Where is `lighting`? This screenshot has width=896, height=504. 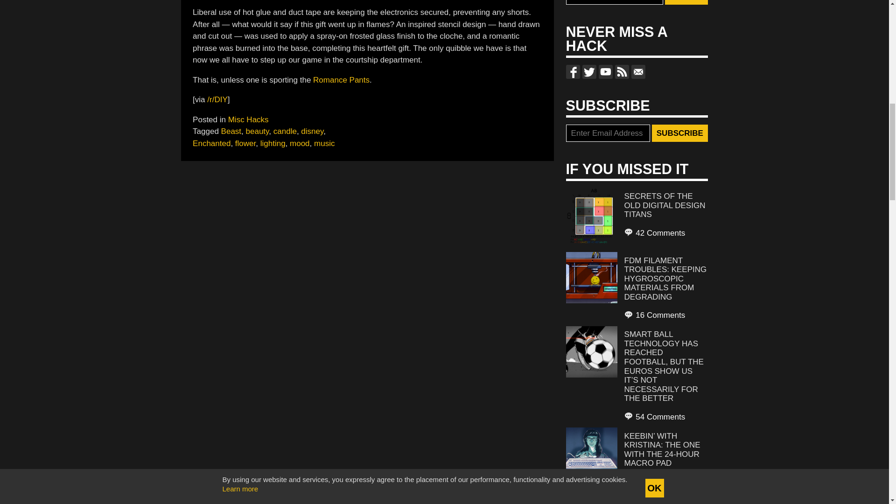
lighting is located at coordinates (273, 144).